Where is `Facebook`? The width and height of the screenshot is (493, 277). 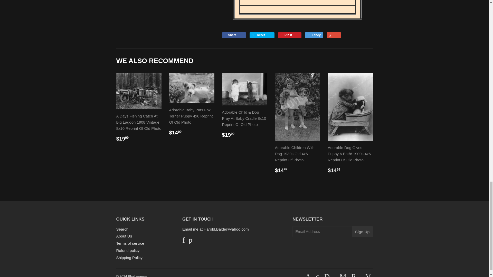 Facebook is located at coordinates (184, 241).